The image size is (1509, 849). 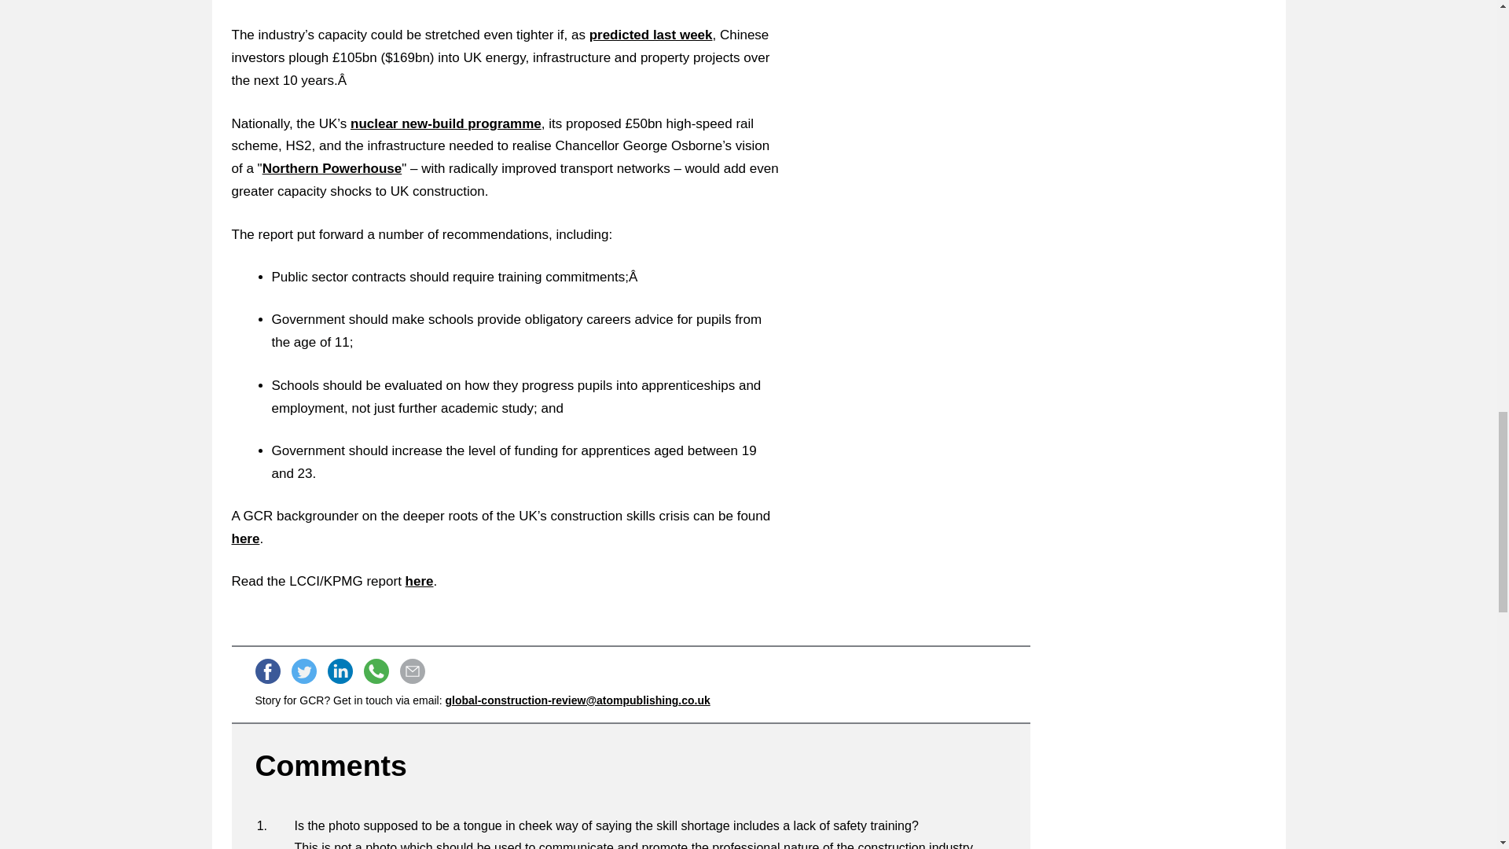 I want to click on Send email, so click(x=412, y=671).